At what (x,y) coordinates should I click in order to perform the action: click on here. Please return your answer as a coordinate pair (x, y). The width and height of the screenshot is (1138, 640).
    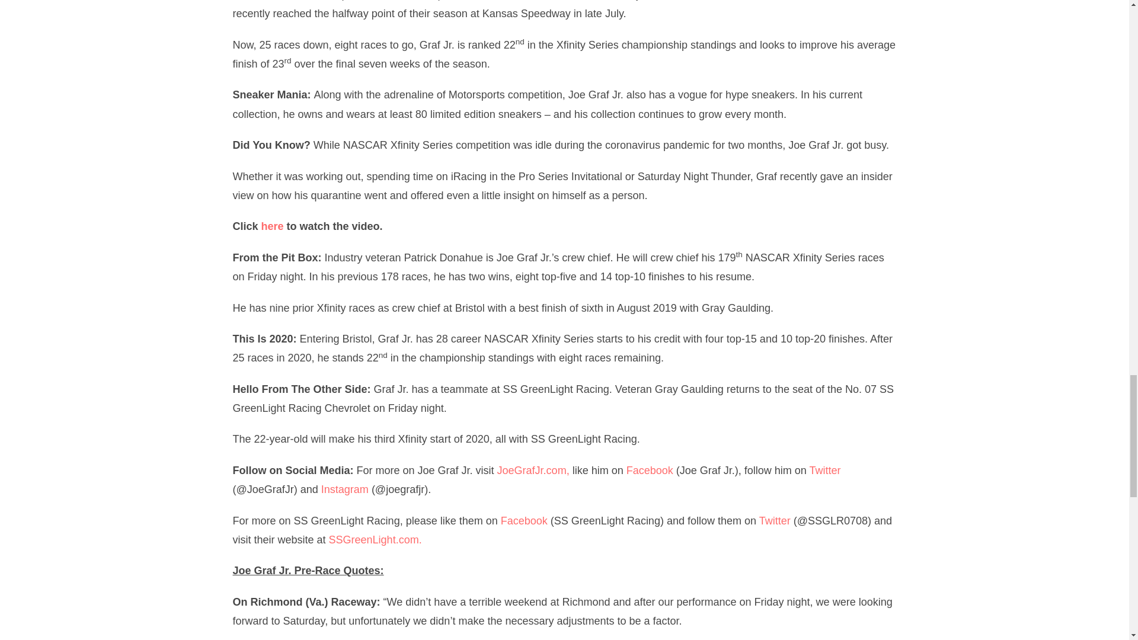
    Looking at the image, I should click on (273, 226).